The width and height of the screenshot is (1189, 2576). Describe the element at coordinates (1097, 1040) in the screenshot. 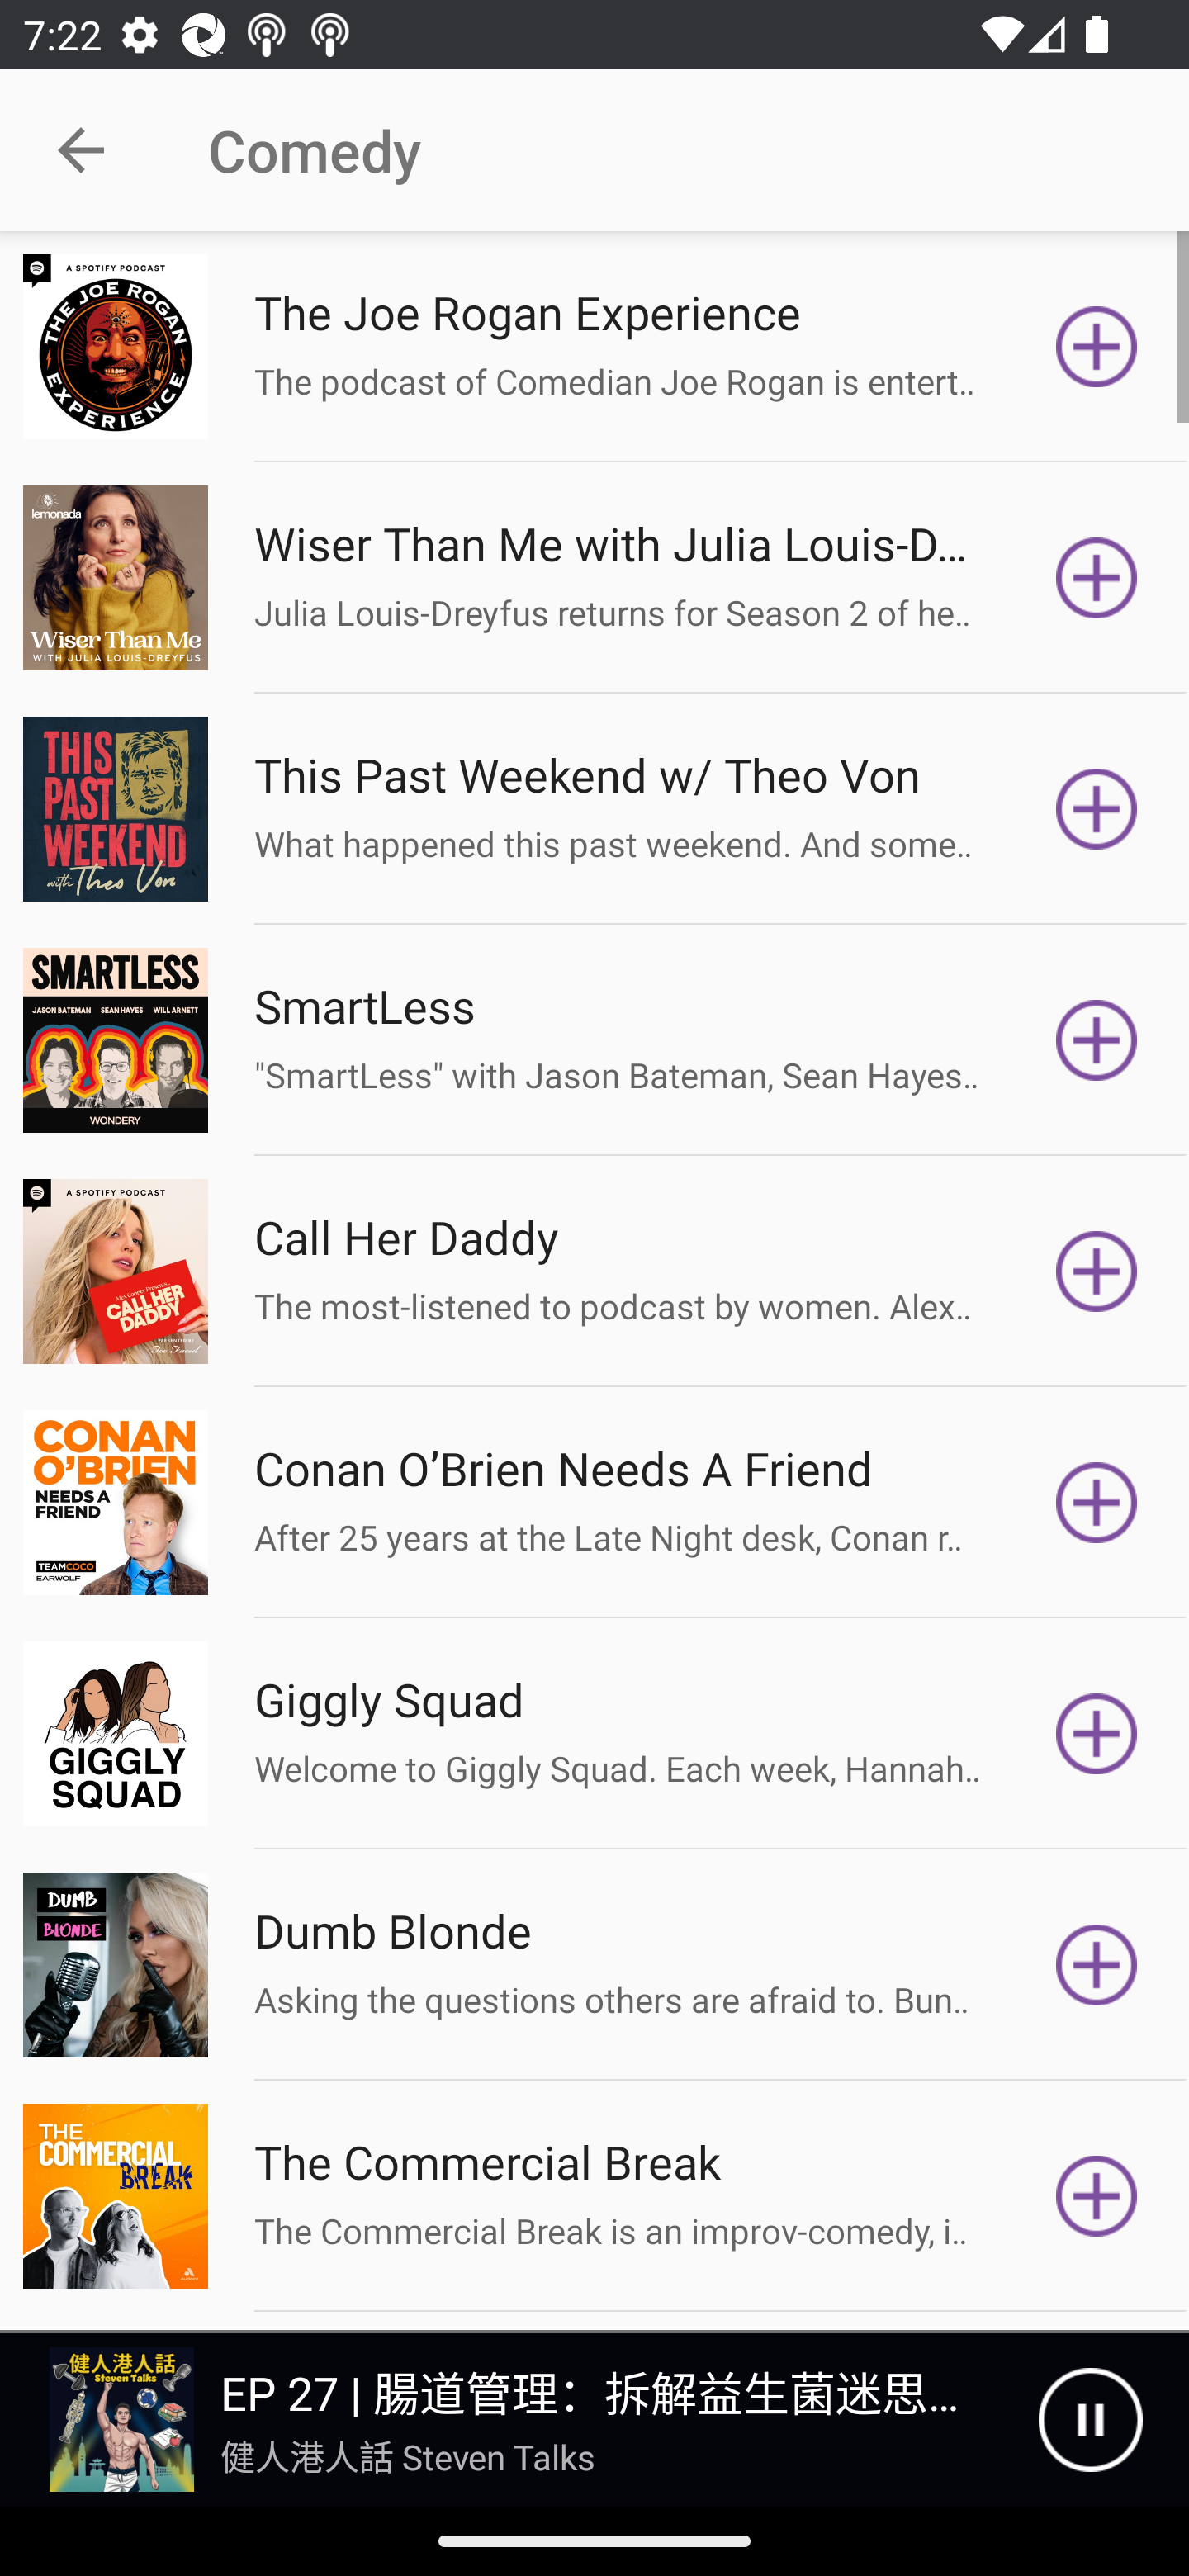

I see `Subscribe` at that location.